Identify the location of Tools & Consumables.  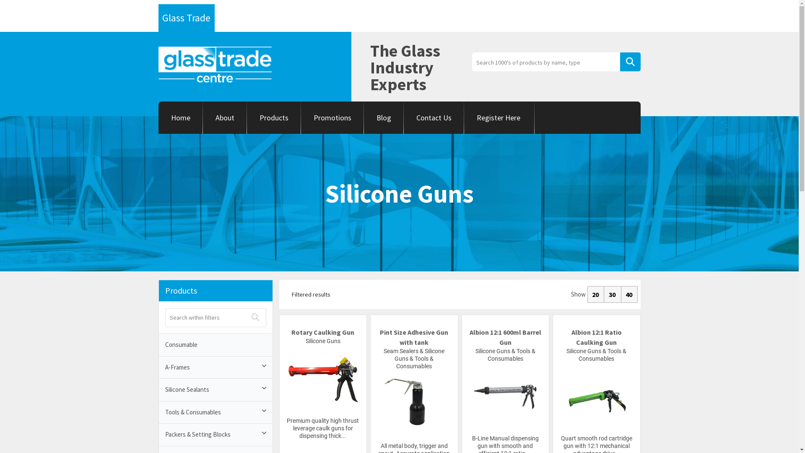
(216, 412).